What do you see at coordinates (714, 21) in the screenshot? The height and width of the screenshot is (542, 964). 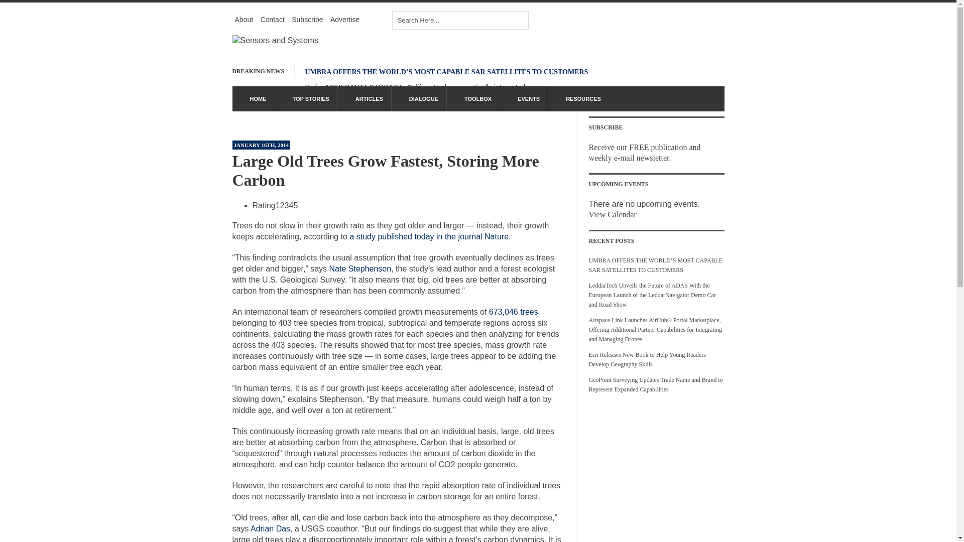 I see `GeoSpatial Stream` at bounding box center [714, 21].